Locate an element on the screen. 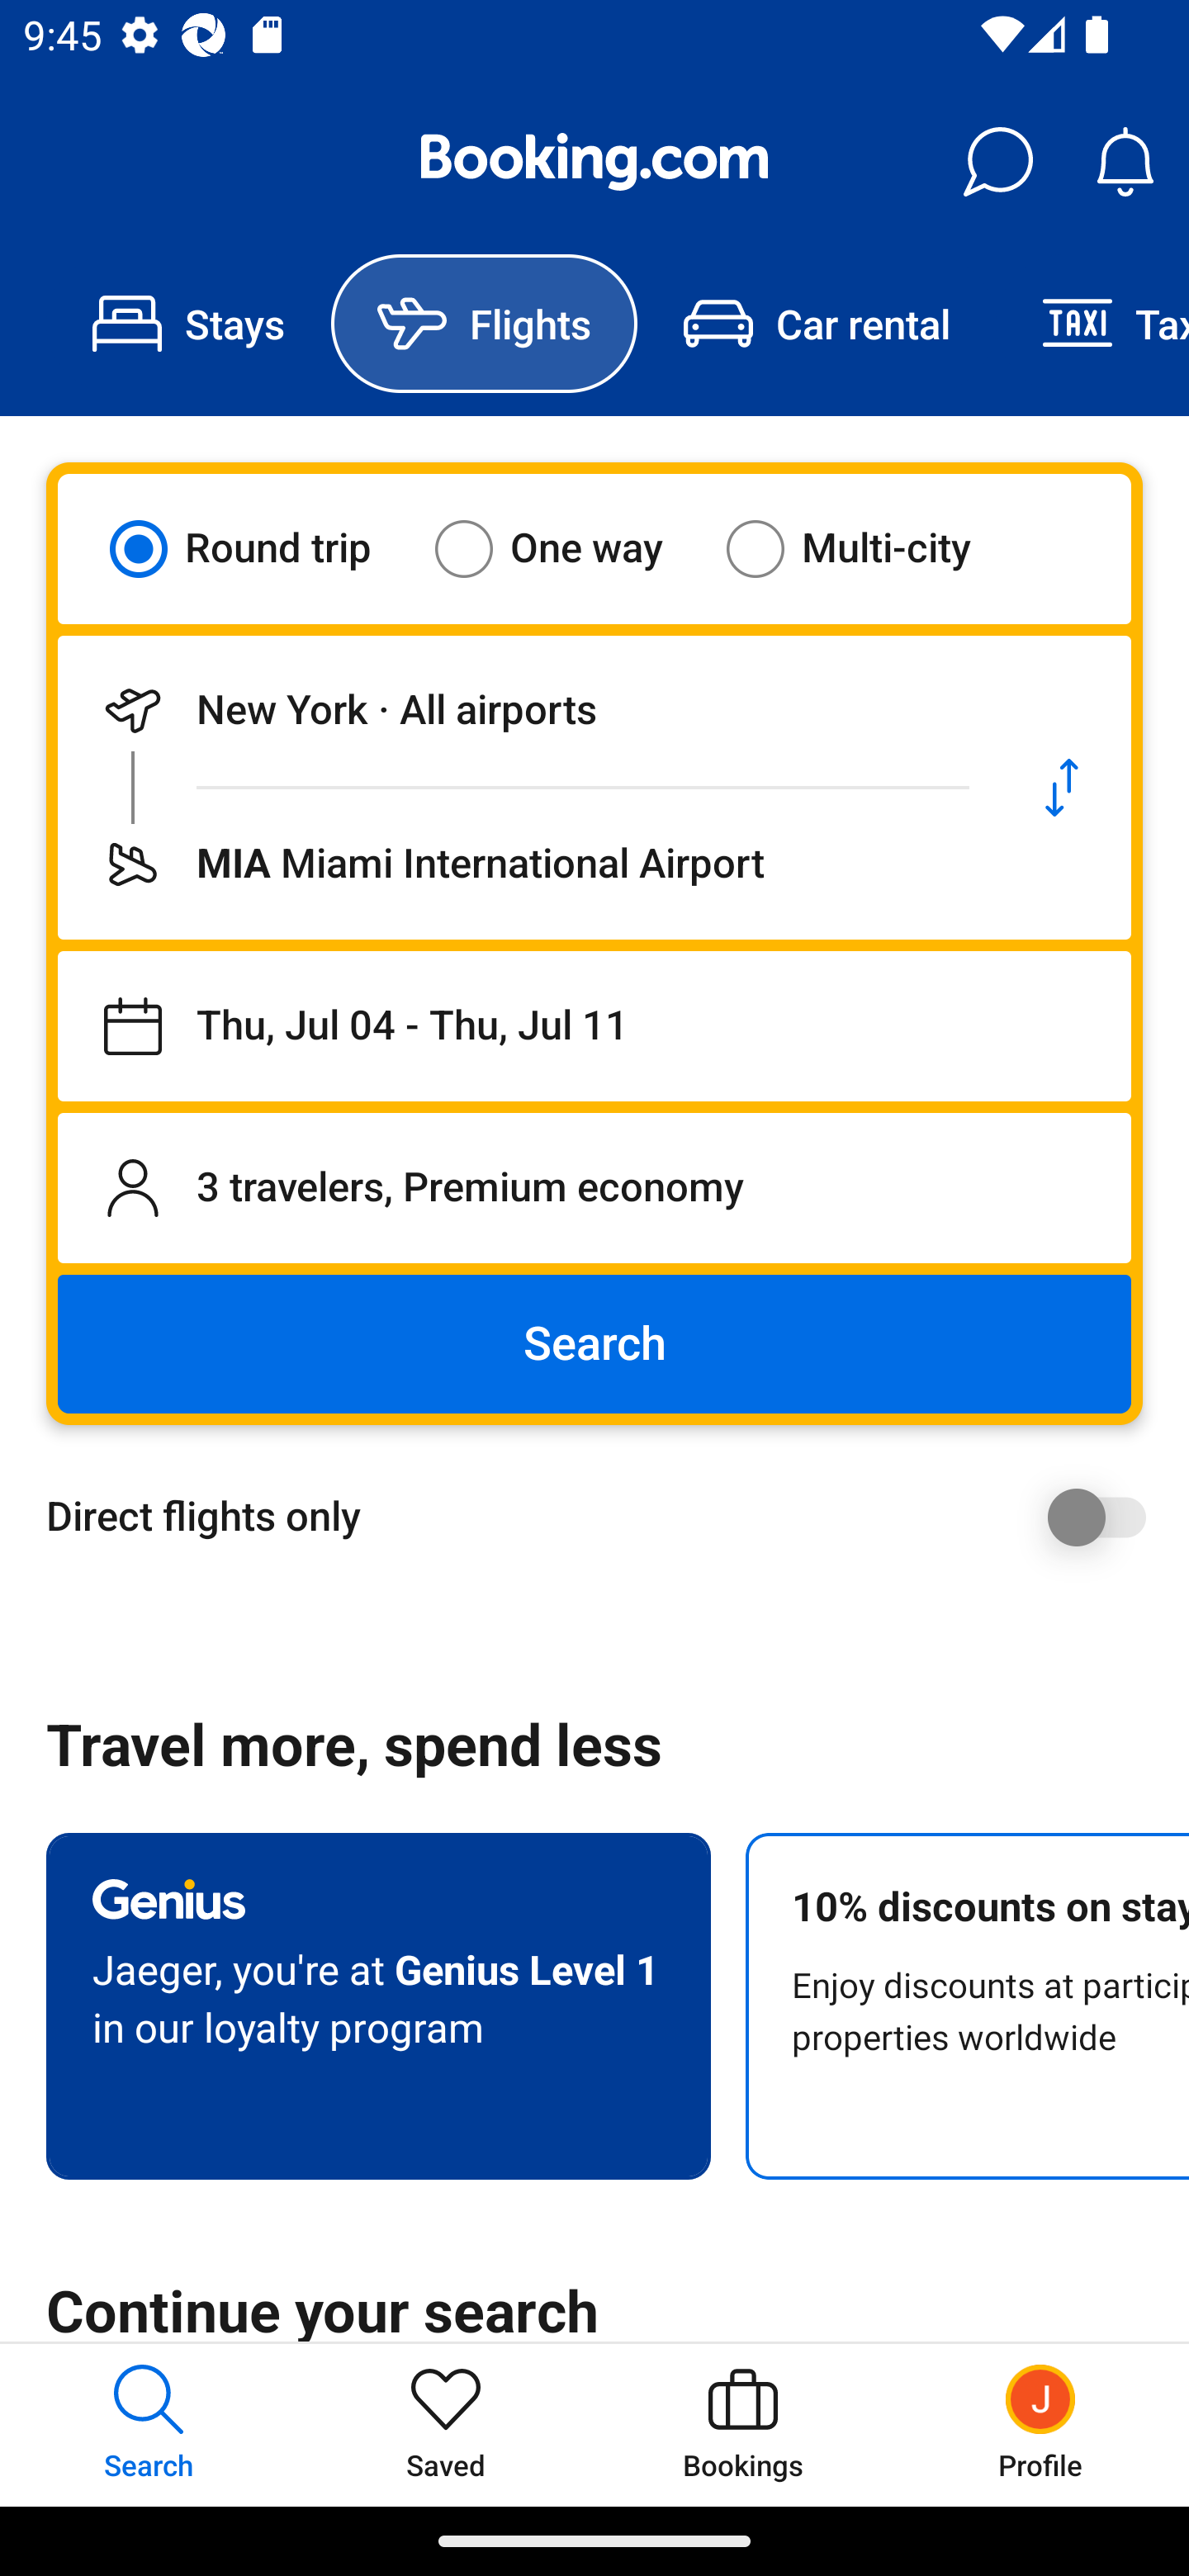 This screenshot has width=1189, height=2576. 3 travelers, Premium economy is located at coordinates (594, 1187).